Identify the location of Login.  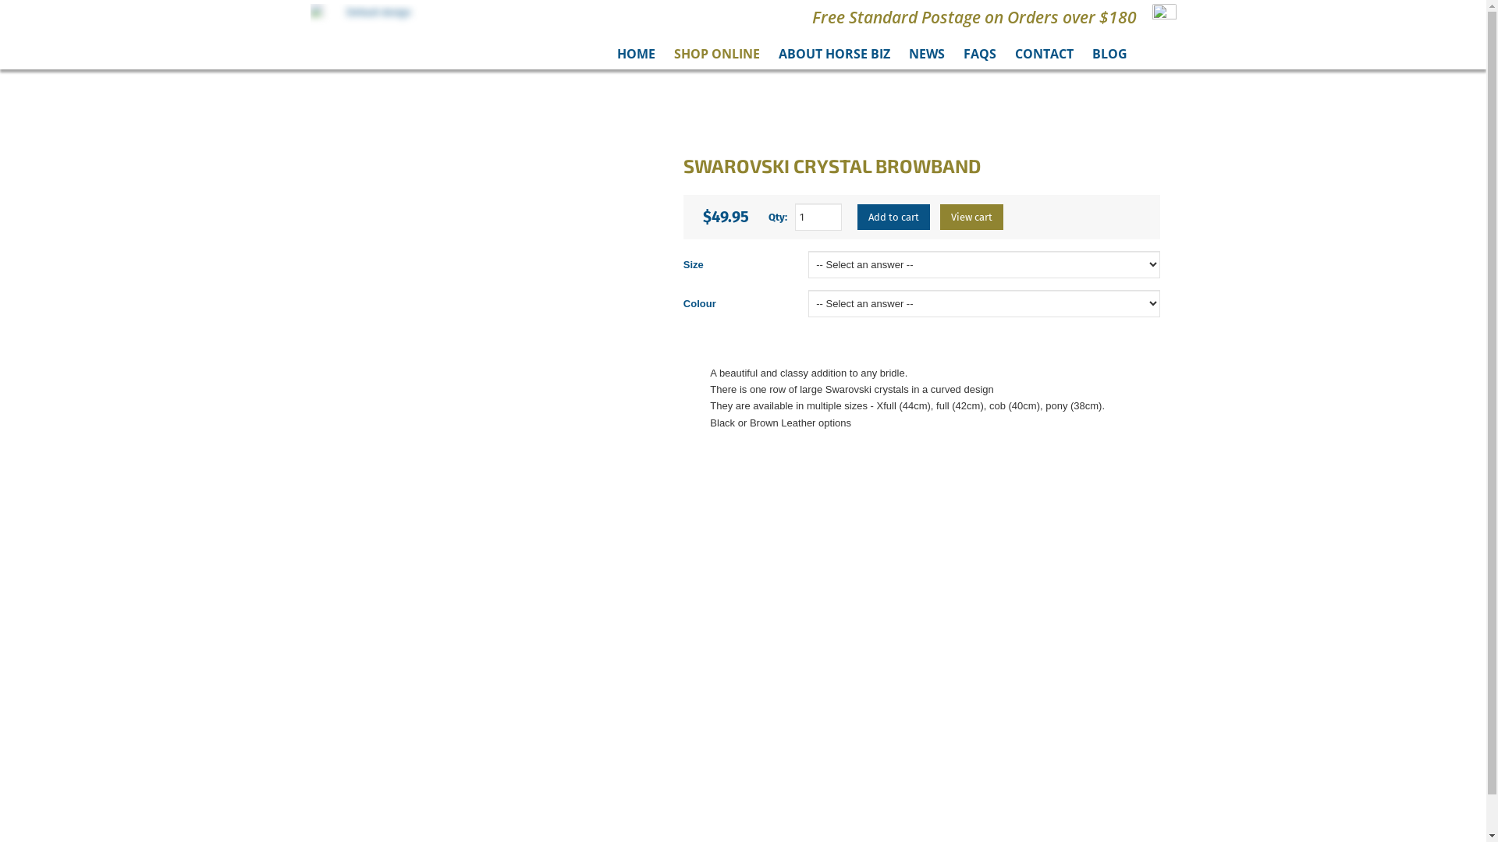
(743, 830).